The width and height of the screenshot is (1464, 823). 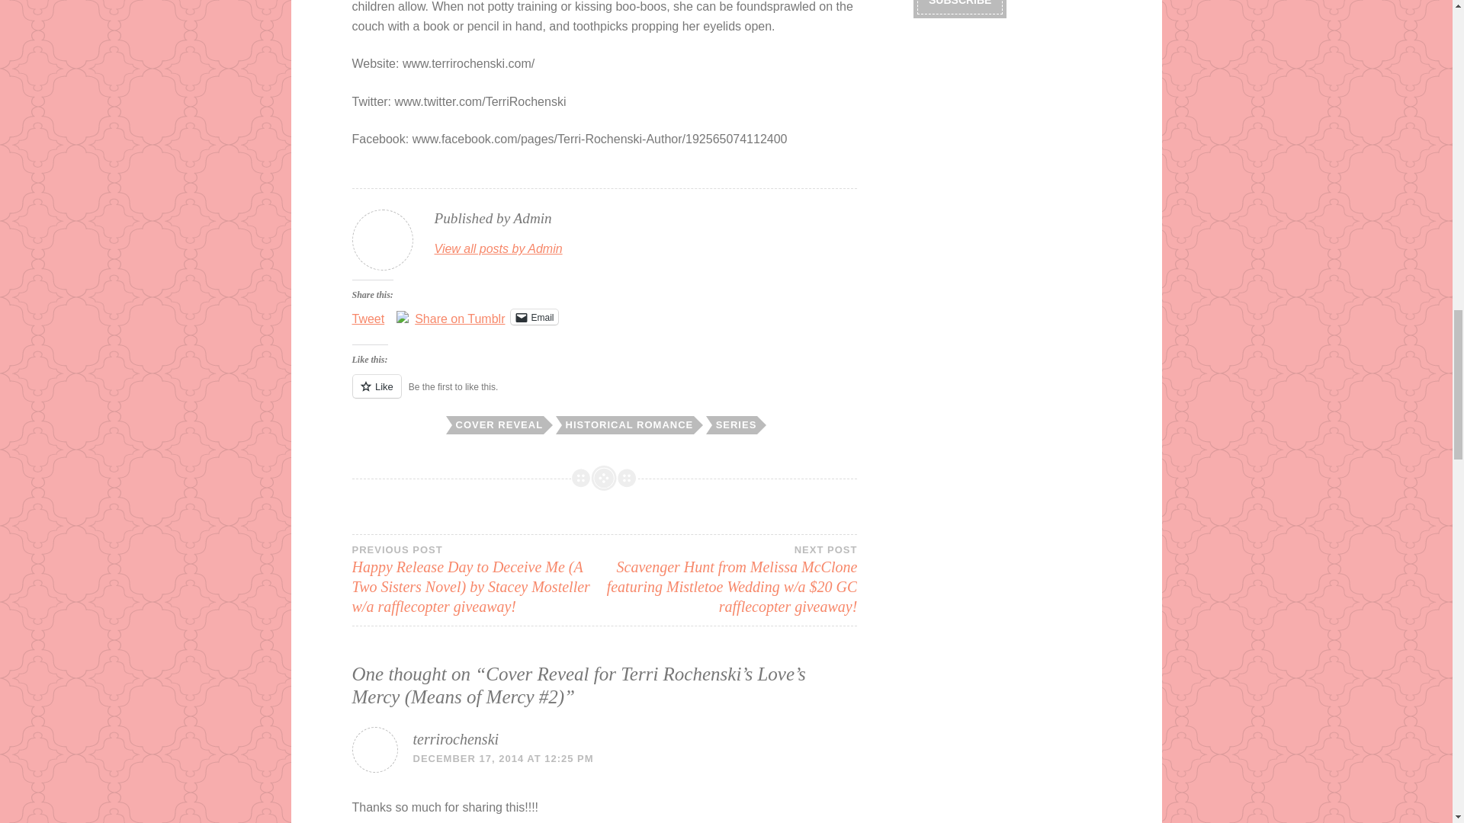 What do you see at coordinates (960, 8) in the screenshot?
I see `Subscribe` at bounding box center [960, 8].